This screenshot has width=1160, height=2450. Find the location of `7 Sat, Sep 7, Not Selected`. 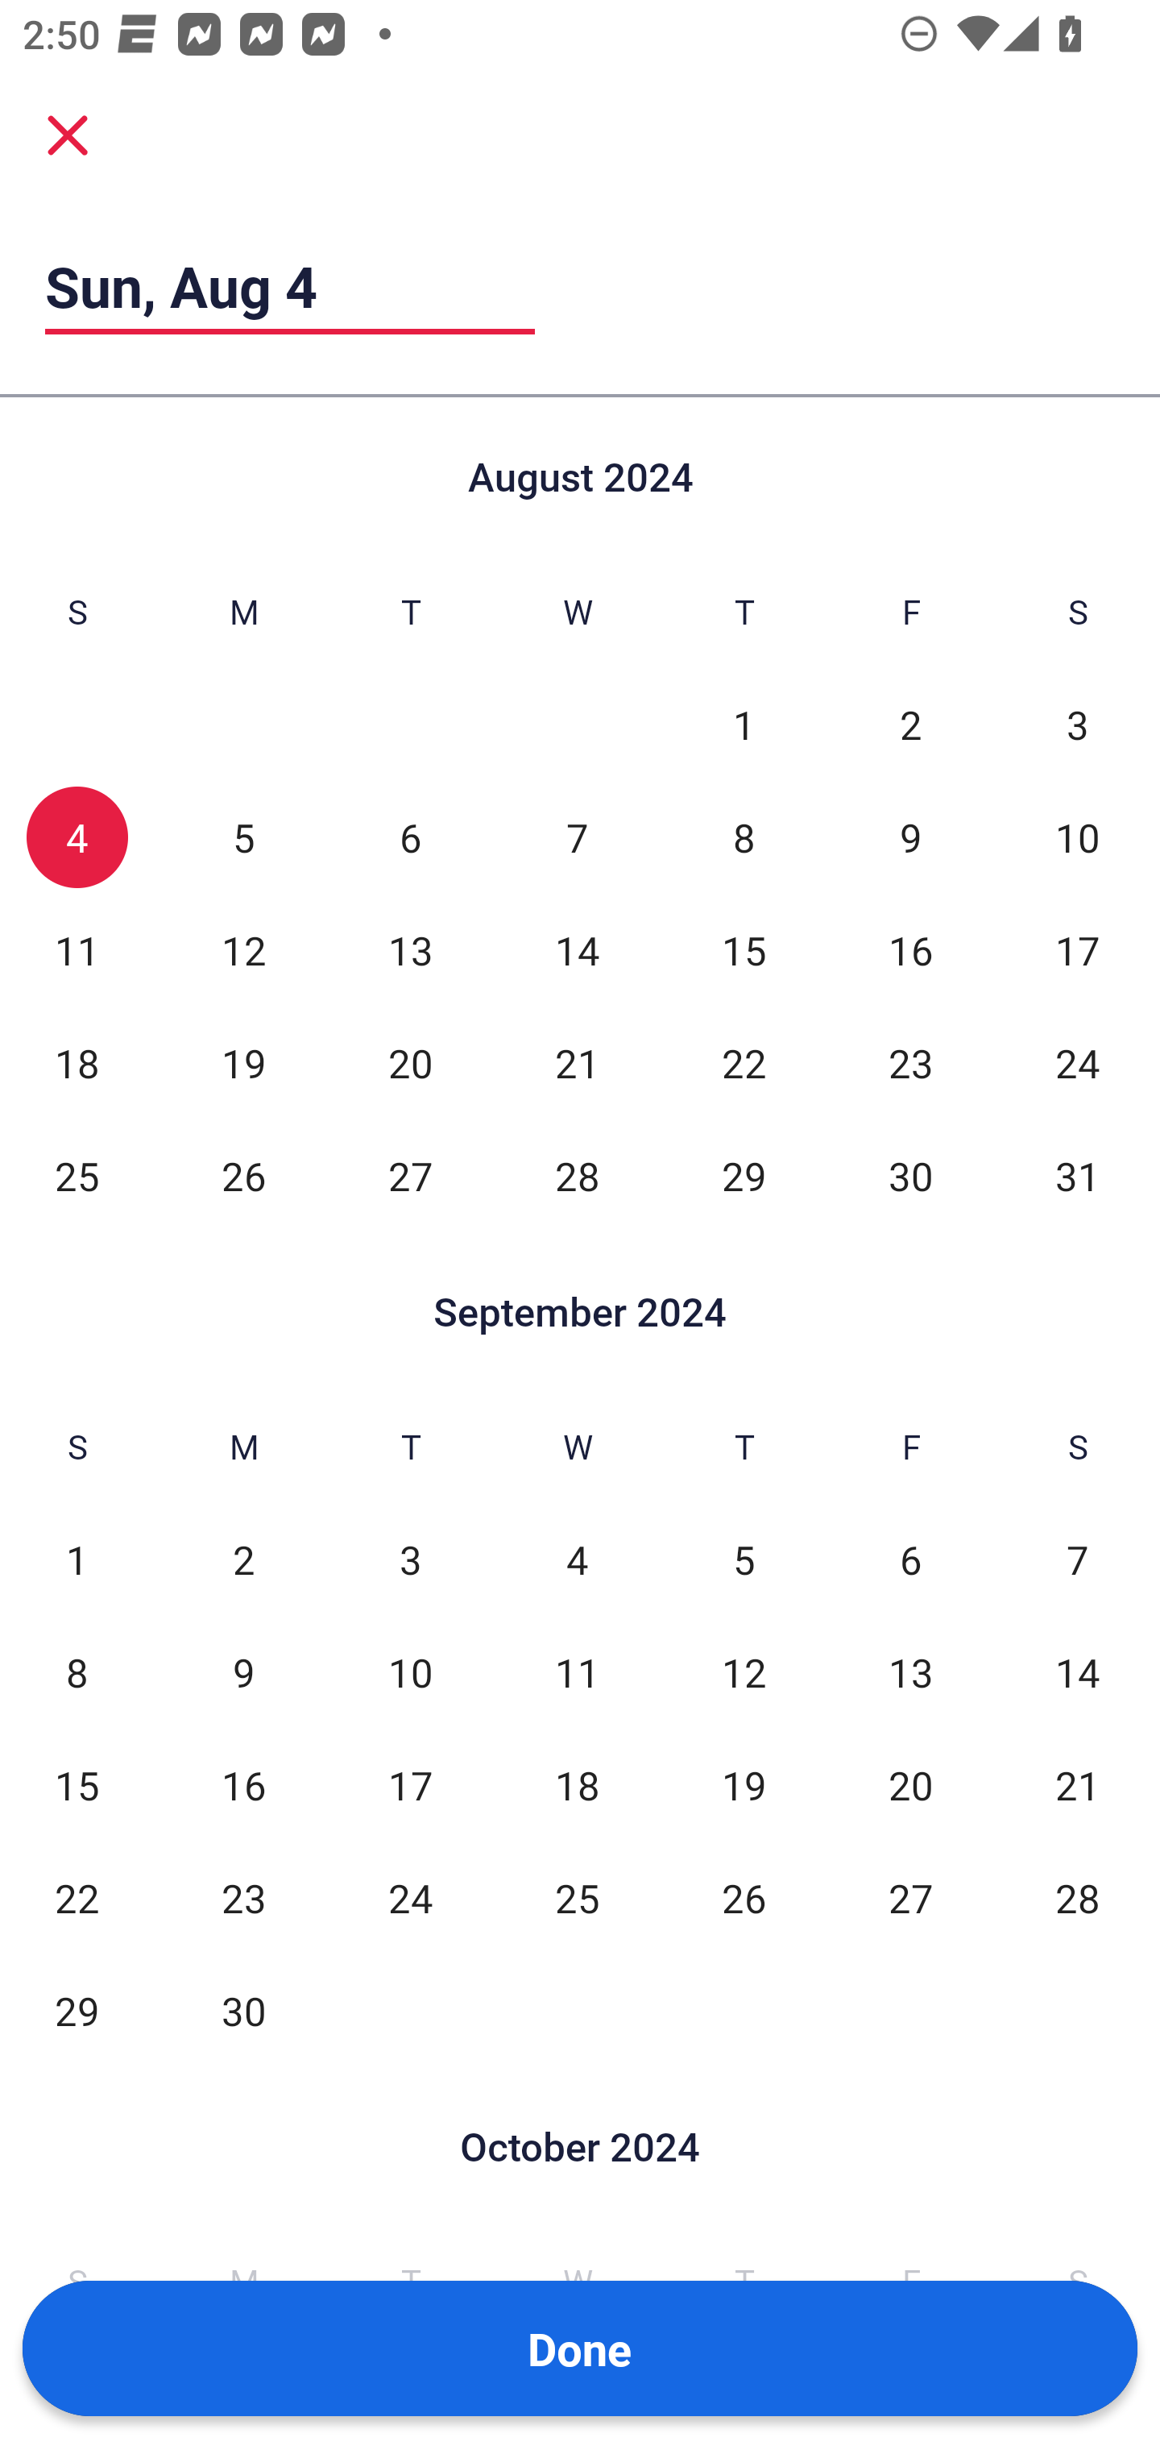

7 Sat, Sep 7, Not Selected is located at coordinates (1078, 1559).